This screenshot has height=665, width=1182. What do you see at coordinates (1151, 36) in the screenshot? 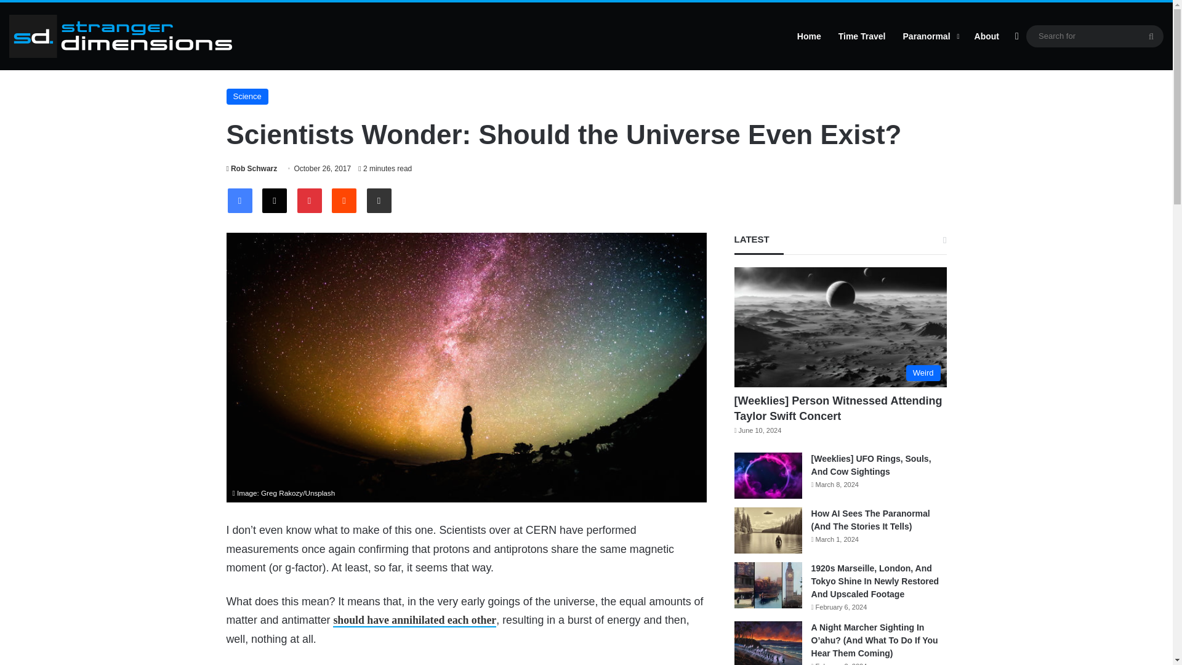
I see `Search for` at bounding box center [1151, 36].